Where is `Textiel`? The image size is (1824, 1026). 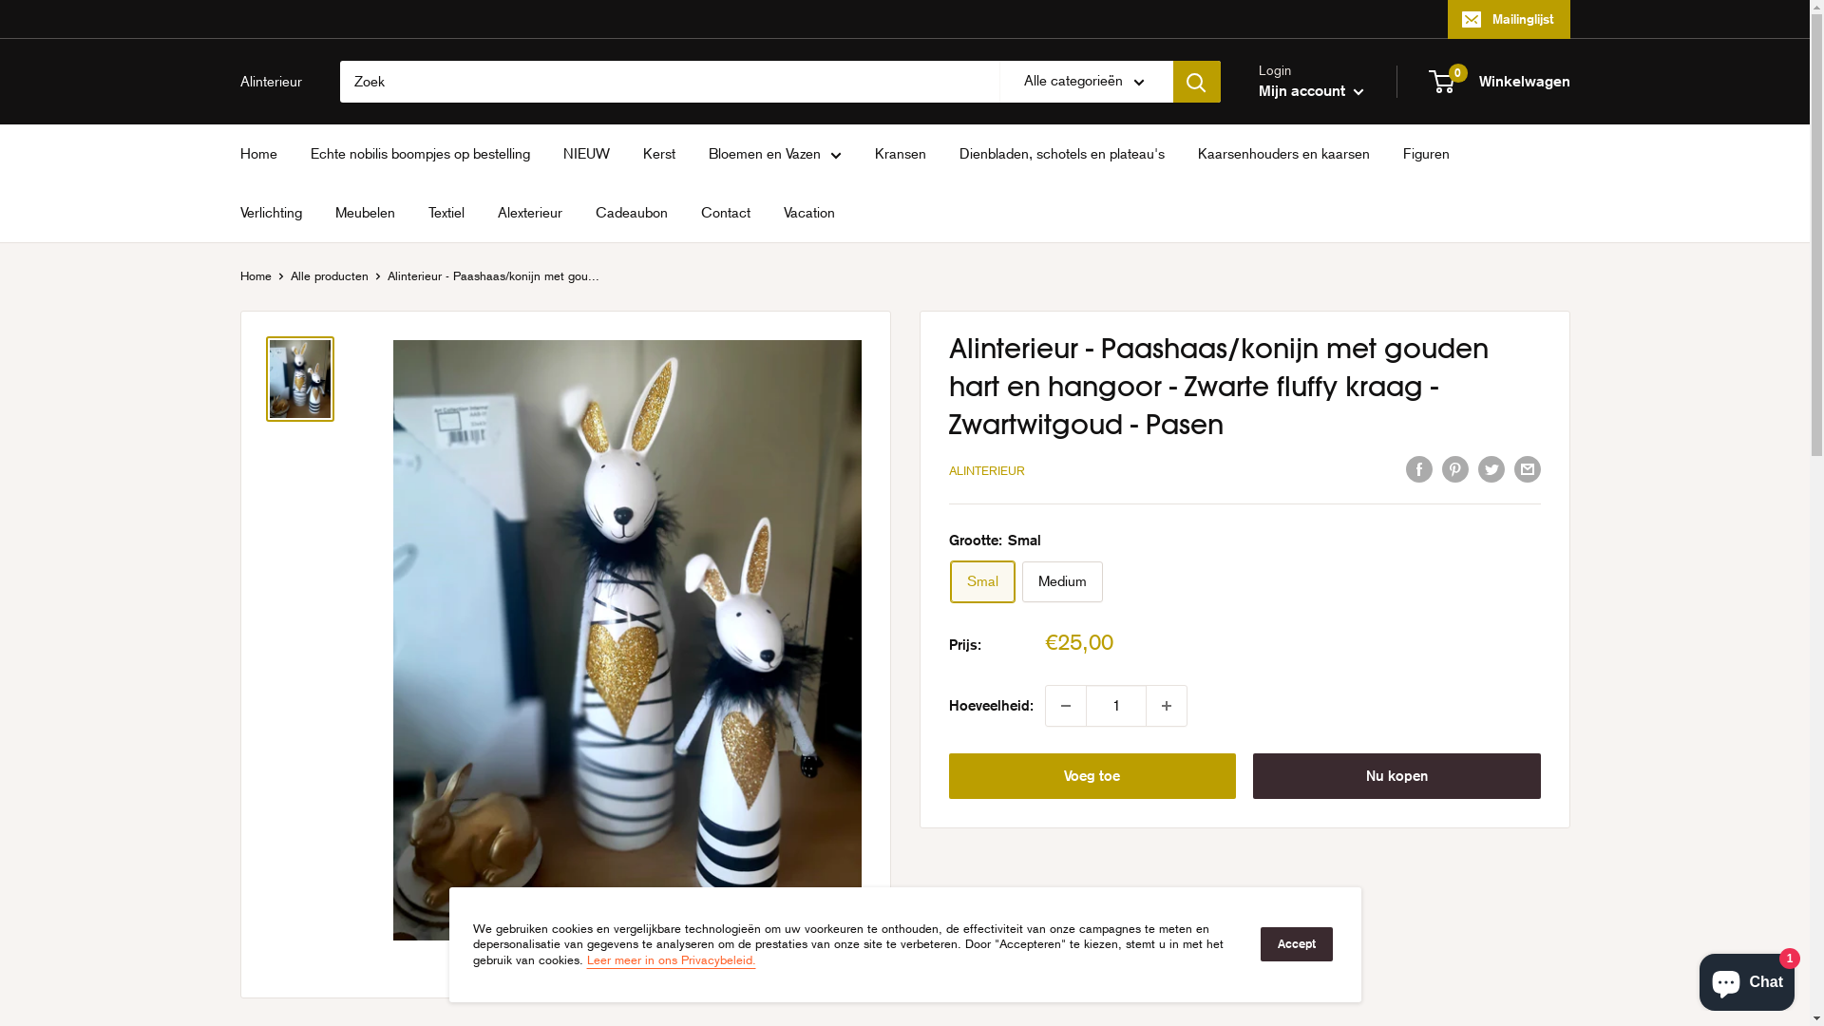
Textiel is located at coordinates (446, 213).